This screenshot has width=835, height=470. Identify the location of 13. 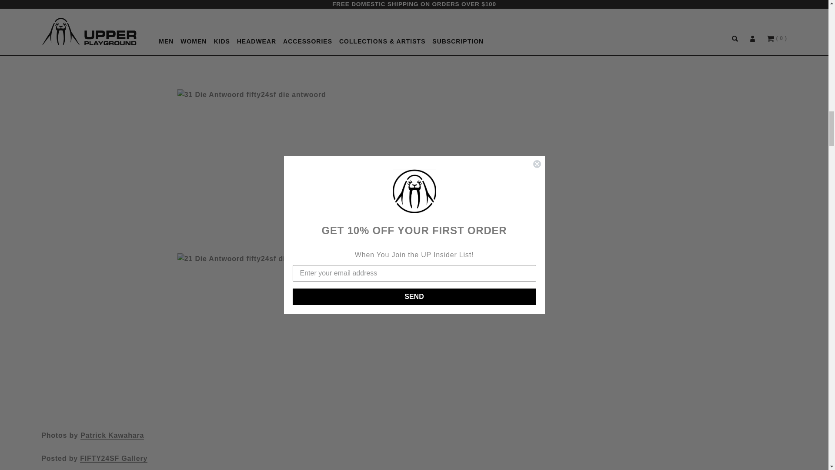
(290, 37).